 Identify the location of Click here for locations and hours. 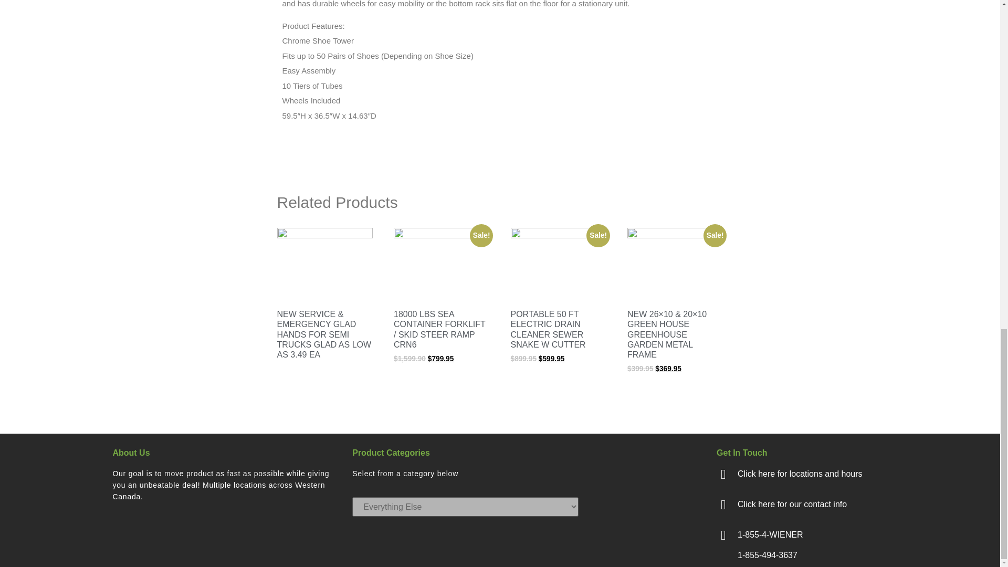
(800, 474).